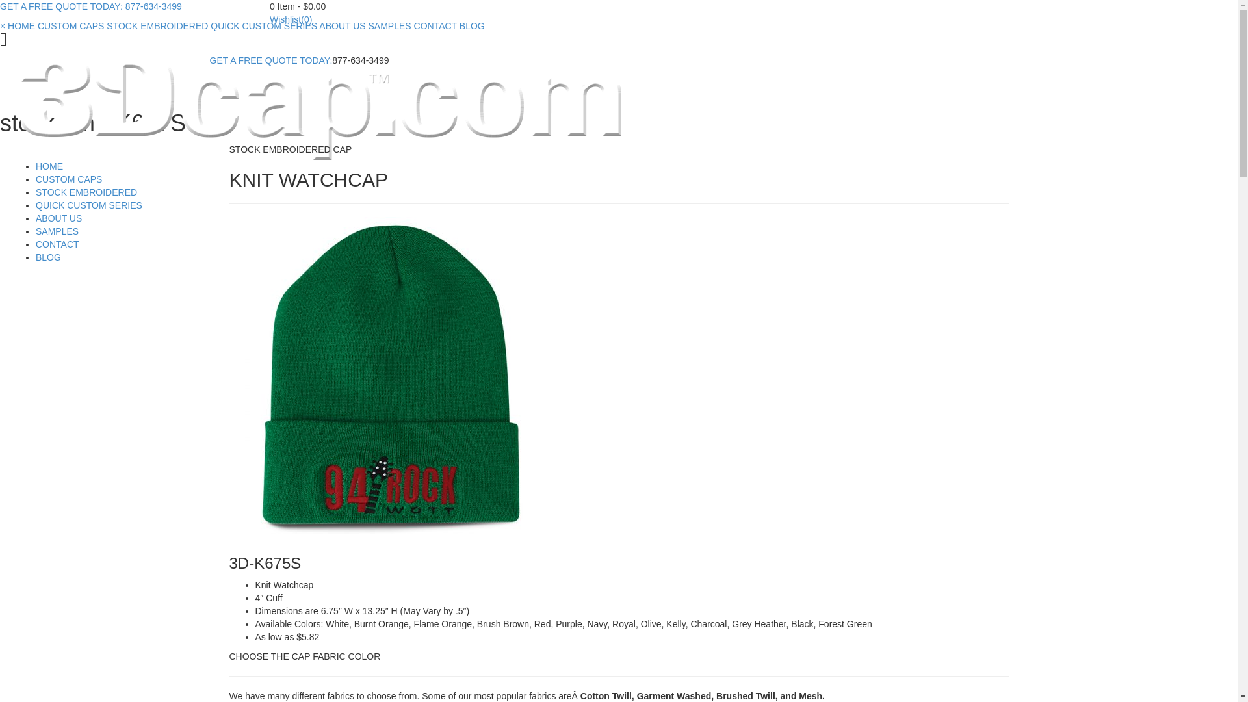 The width and height of the screenshot is (1248, 702). Describe the element at coordinates (49, 166) in the screenshot. I see `HOME` at that location.